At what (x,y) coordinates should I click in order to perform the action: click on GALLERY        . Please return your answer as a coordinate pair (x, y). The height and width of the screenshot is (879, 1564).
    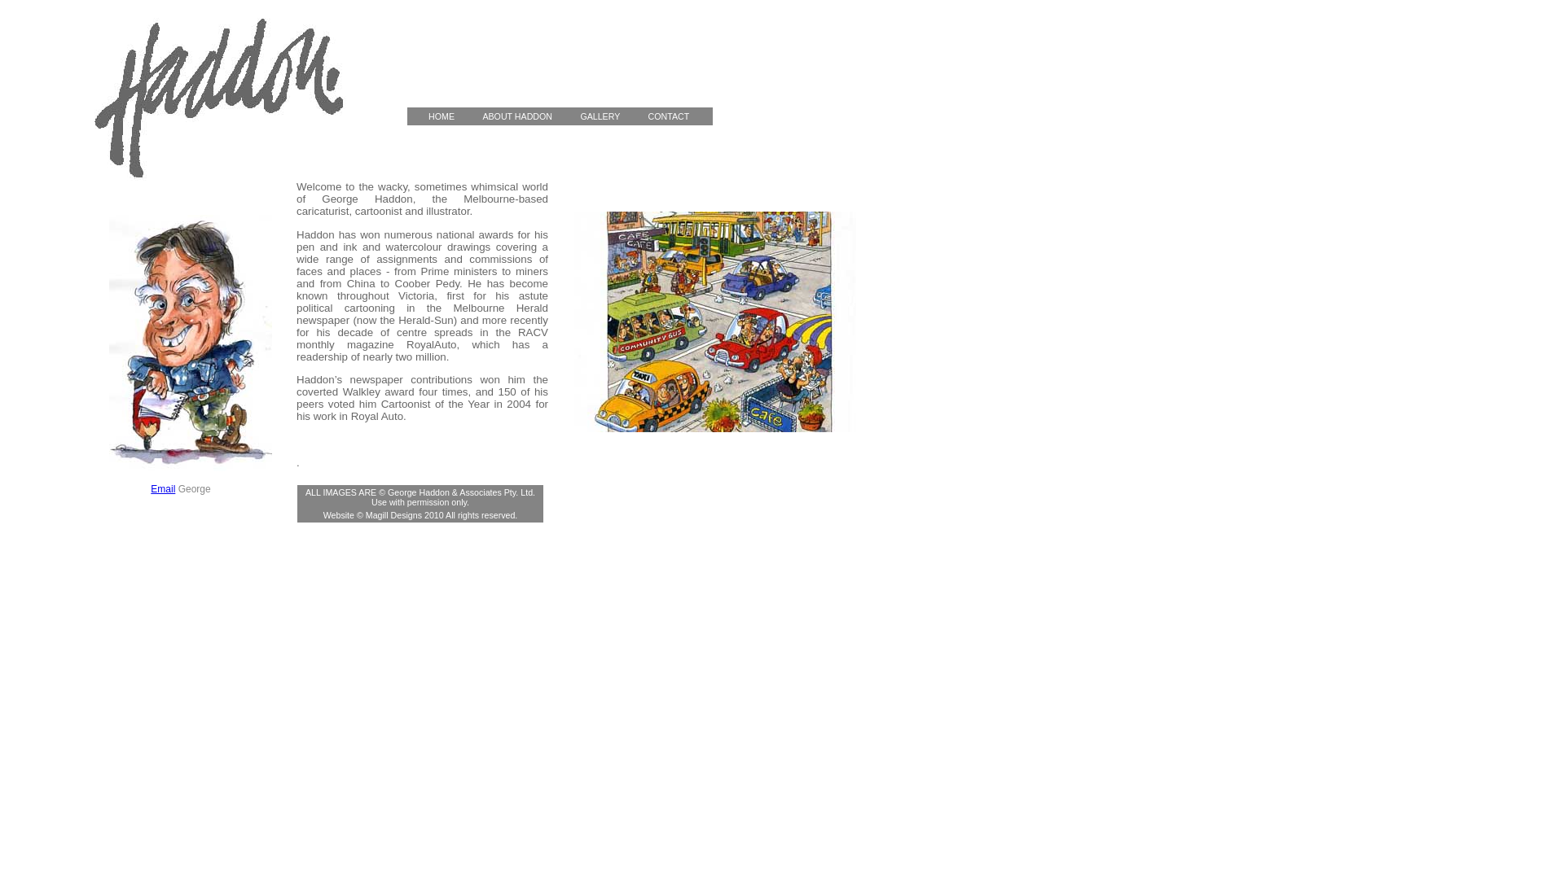
    Looking at the image, I should click on (609, 117).